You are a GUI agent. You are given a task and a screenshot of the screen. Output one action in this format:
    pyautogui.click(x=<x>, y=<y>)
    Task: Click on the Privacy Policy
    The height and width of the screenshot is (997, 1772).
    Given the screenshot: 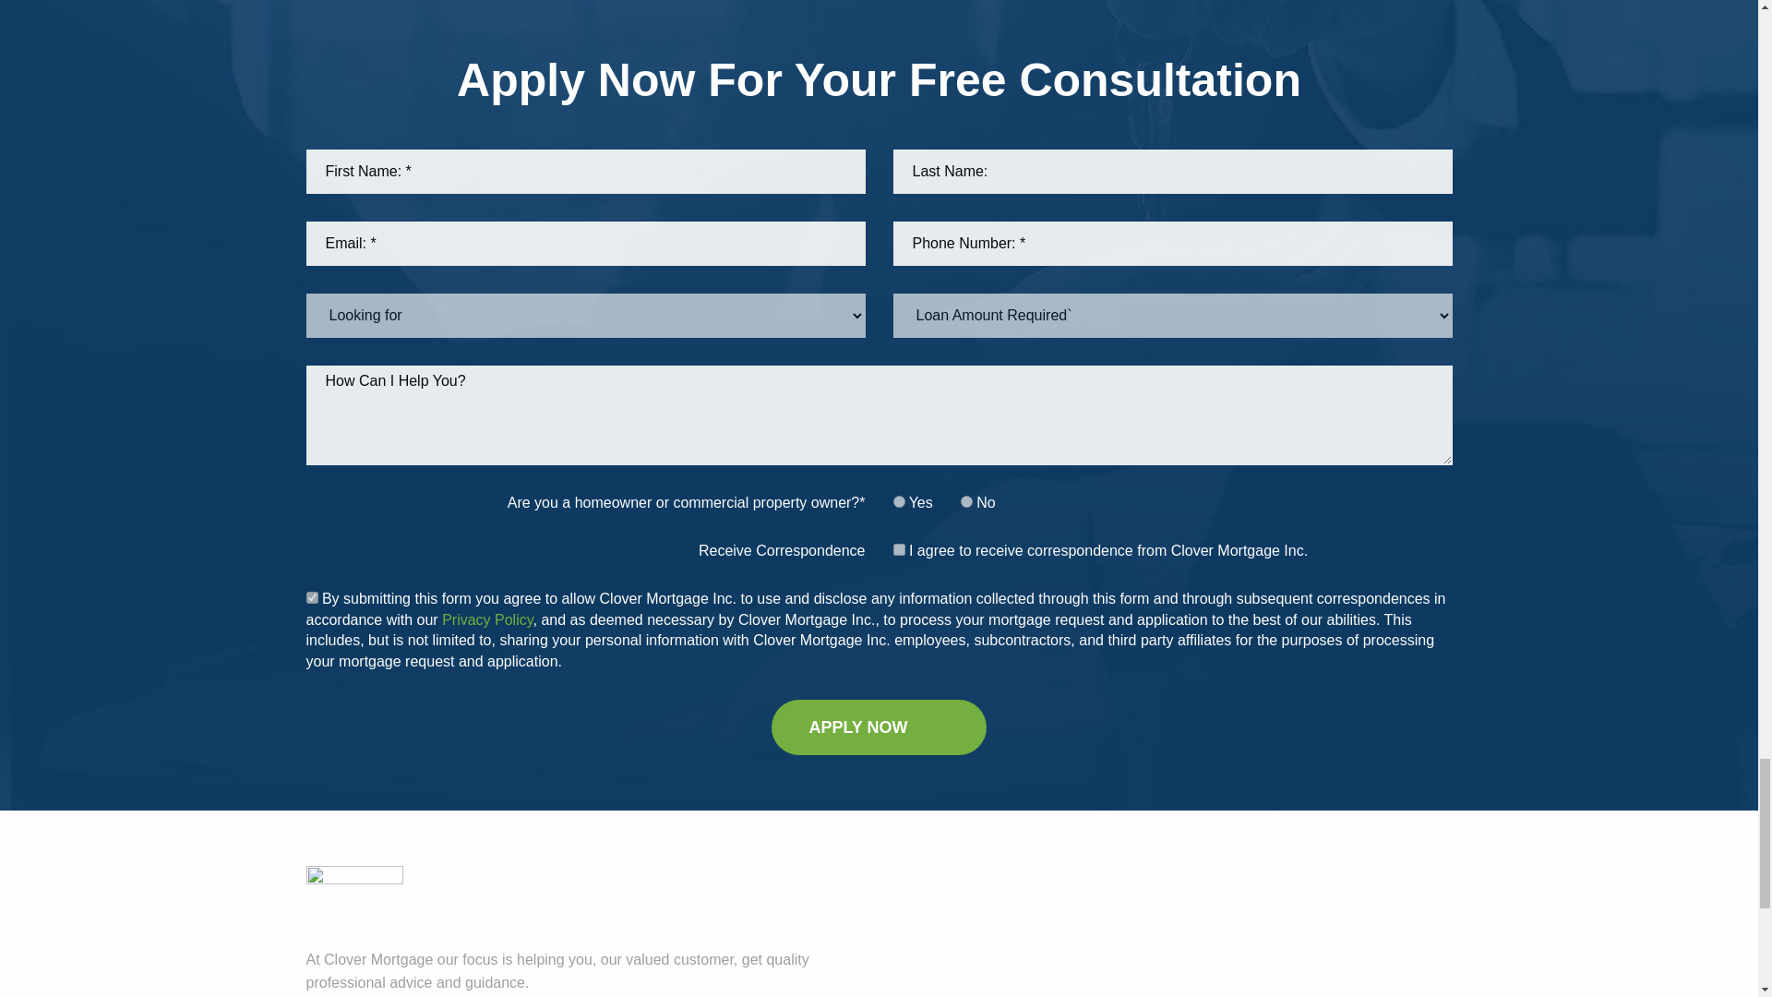 What is the action you would take?
    pyautogui.click(x=487, y=620)
    